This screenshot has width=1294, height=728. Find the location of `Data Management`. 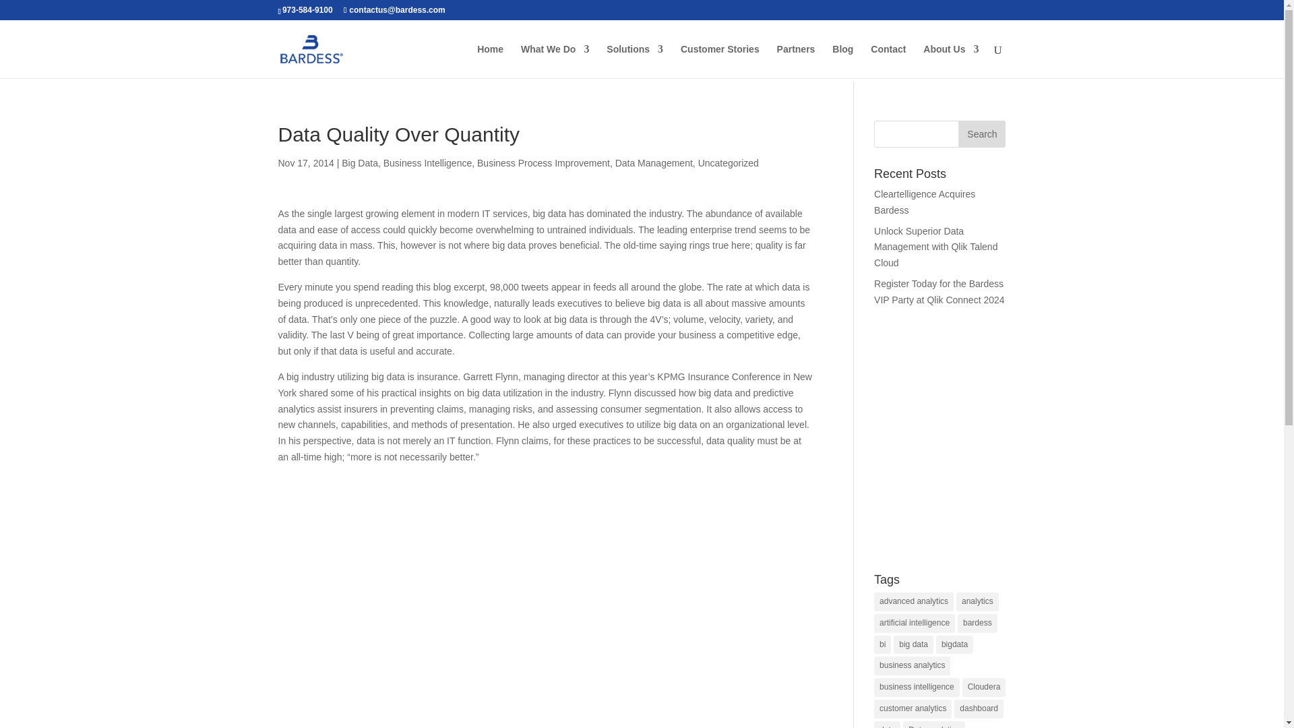

Data Management is located at coordinates (654, 163).